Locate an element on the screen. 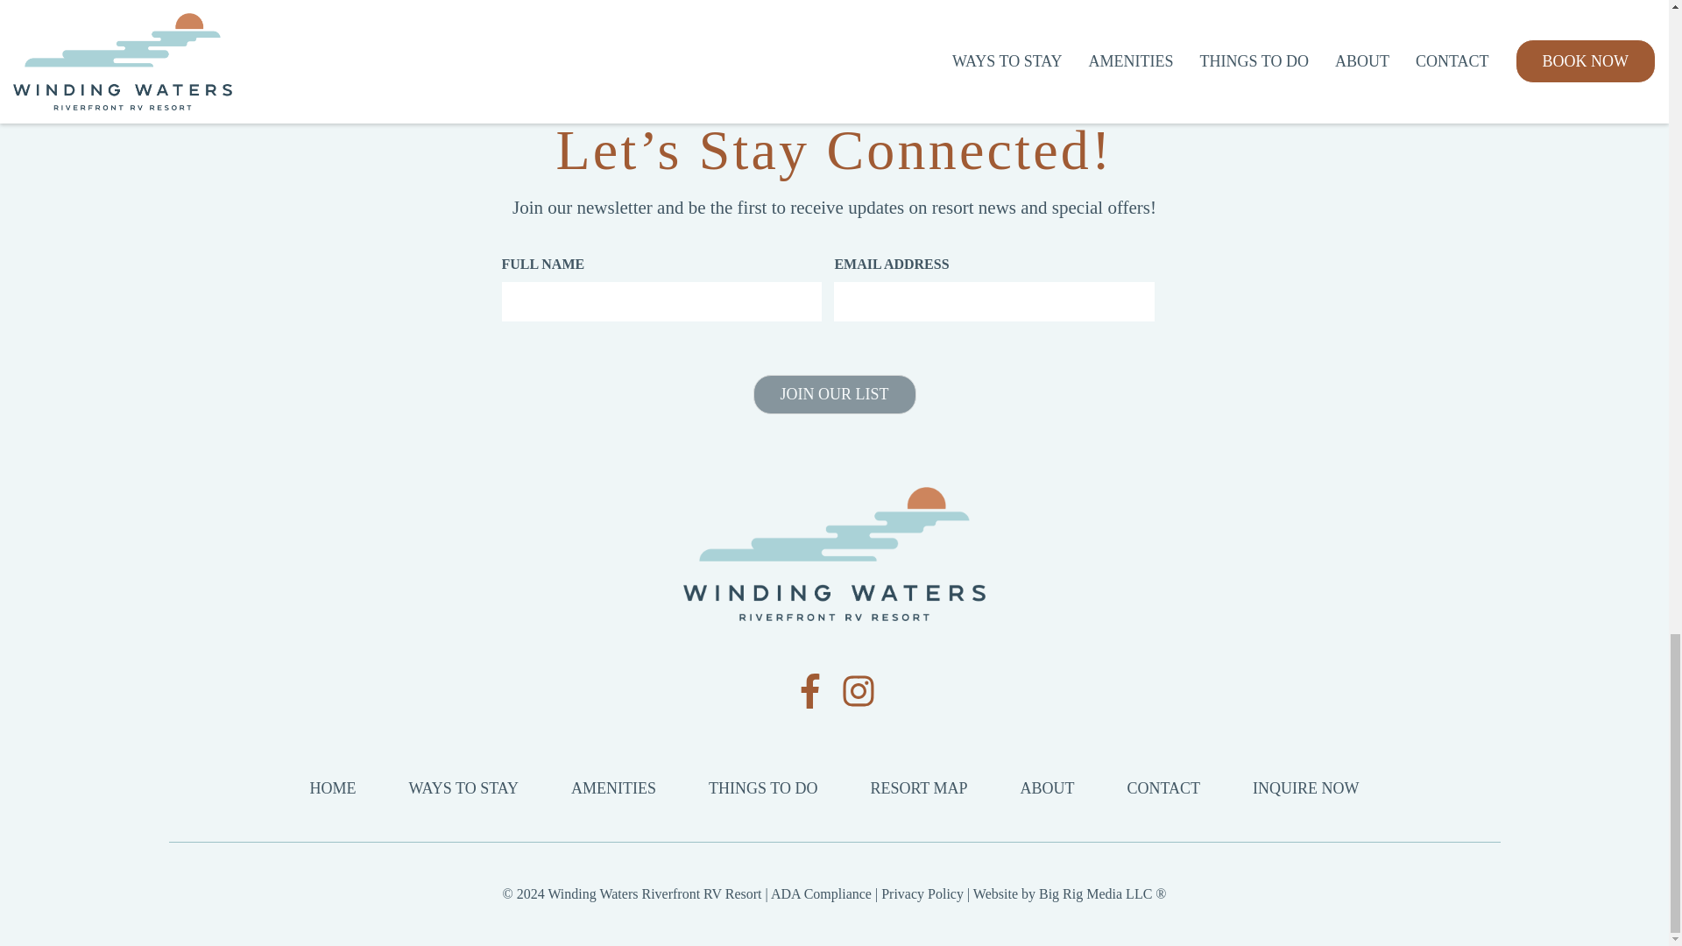  THINGS TO DO is located at coordinates (762, 788).